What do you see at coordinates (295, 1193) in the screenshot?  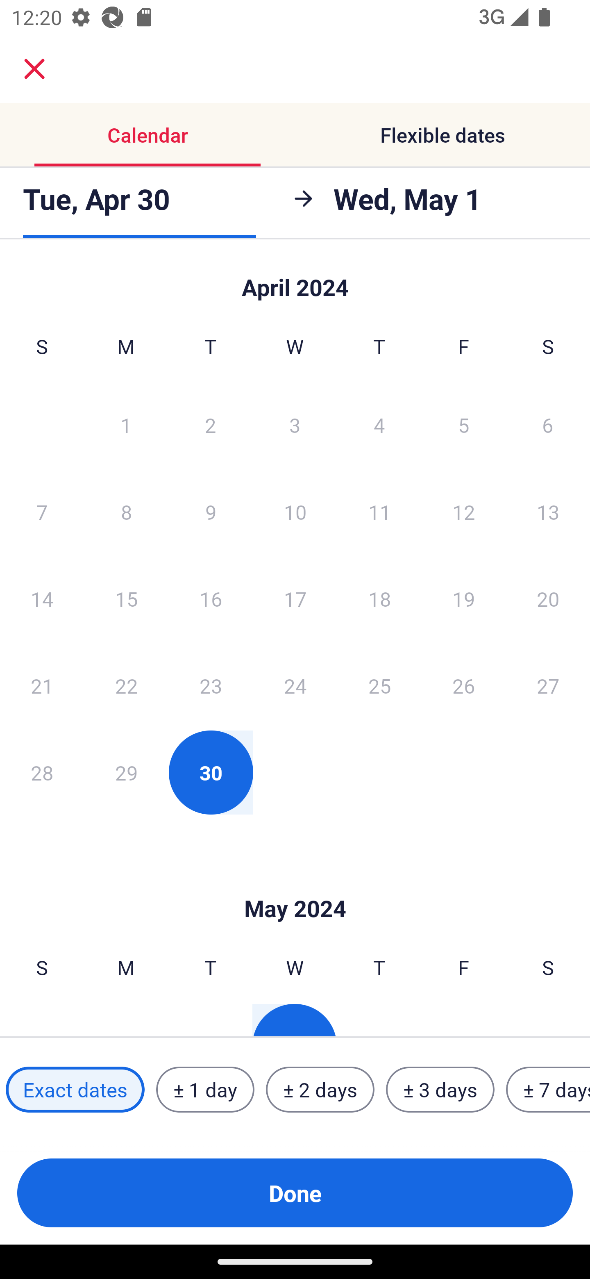 I see `Done` at bounding box center [295, 1193].